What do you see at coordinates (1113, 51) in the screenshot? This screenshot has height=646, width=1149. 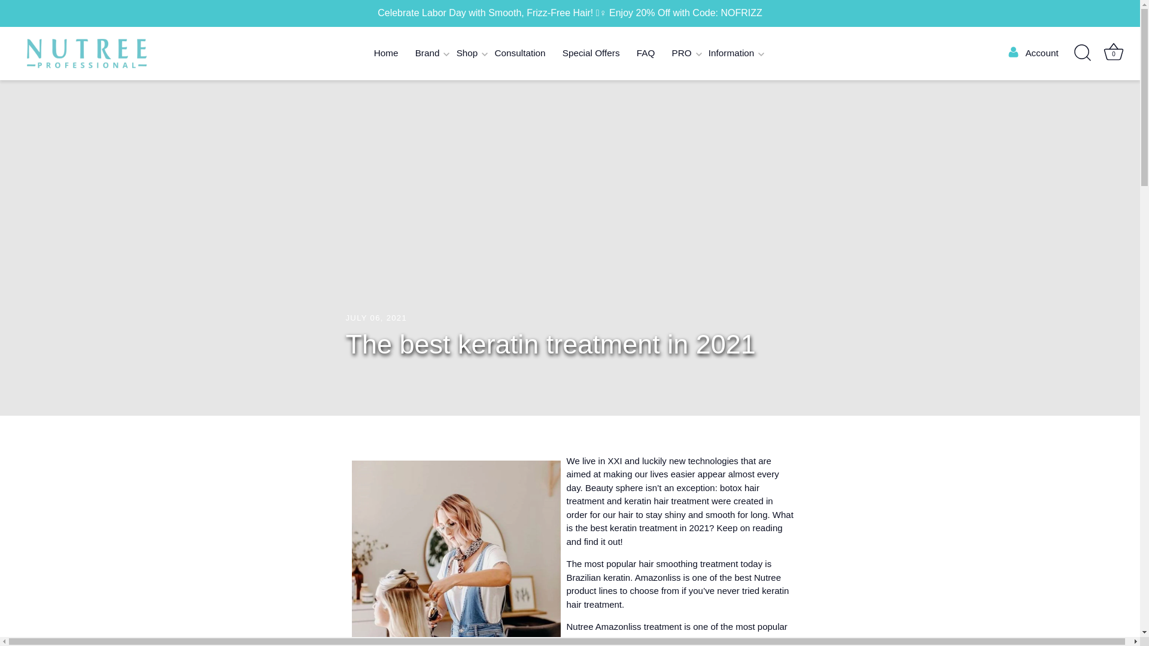 I see `Basket` at bounding box center [1113, 51].